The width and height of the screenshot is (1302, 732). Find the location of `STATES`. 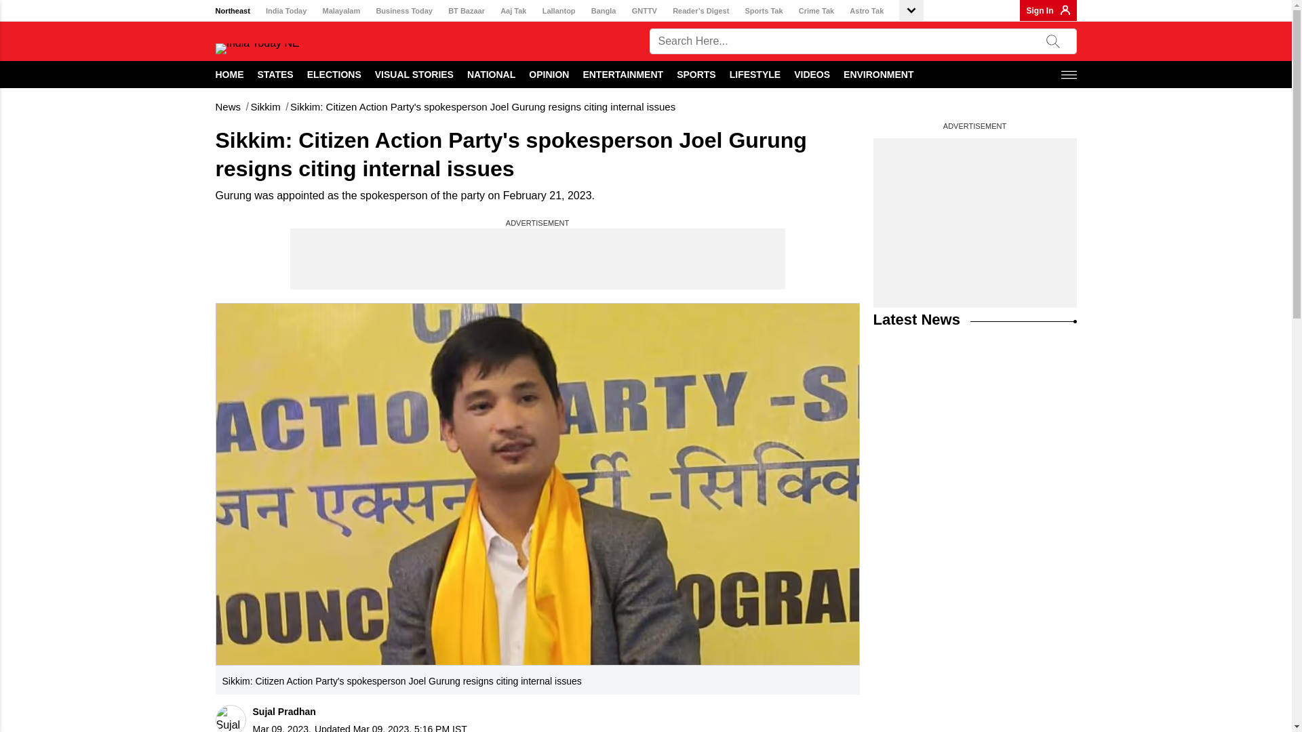

STATES is located at coordinates (275, 74).